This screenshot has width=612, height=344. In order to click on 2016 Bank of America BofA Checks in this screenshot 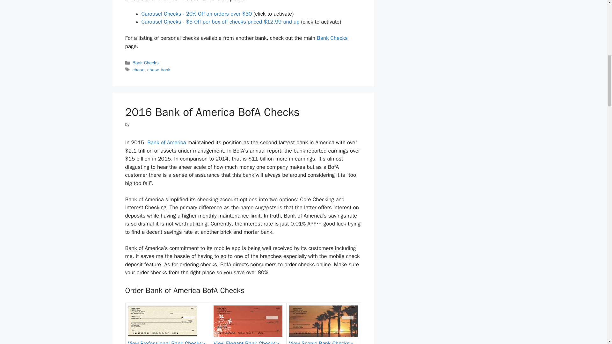, I will do `click(212, 112)`.